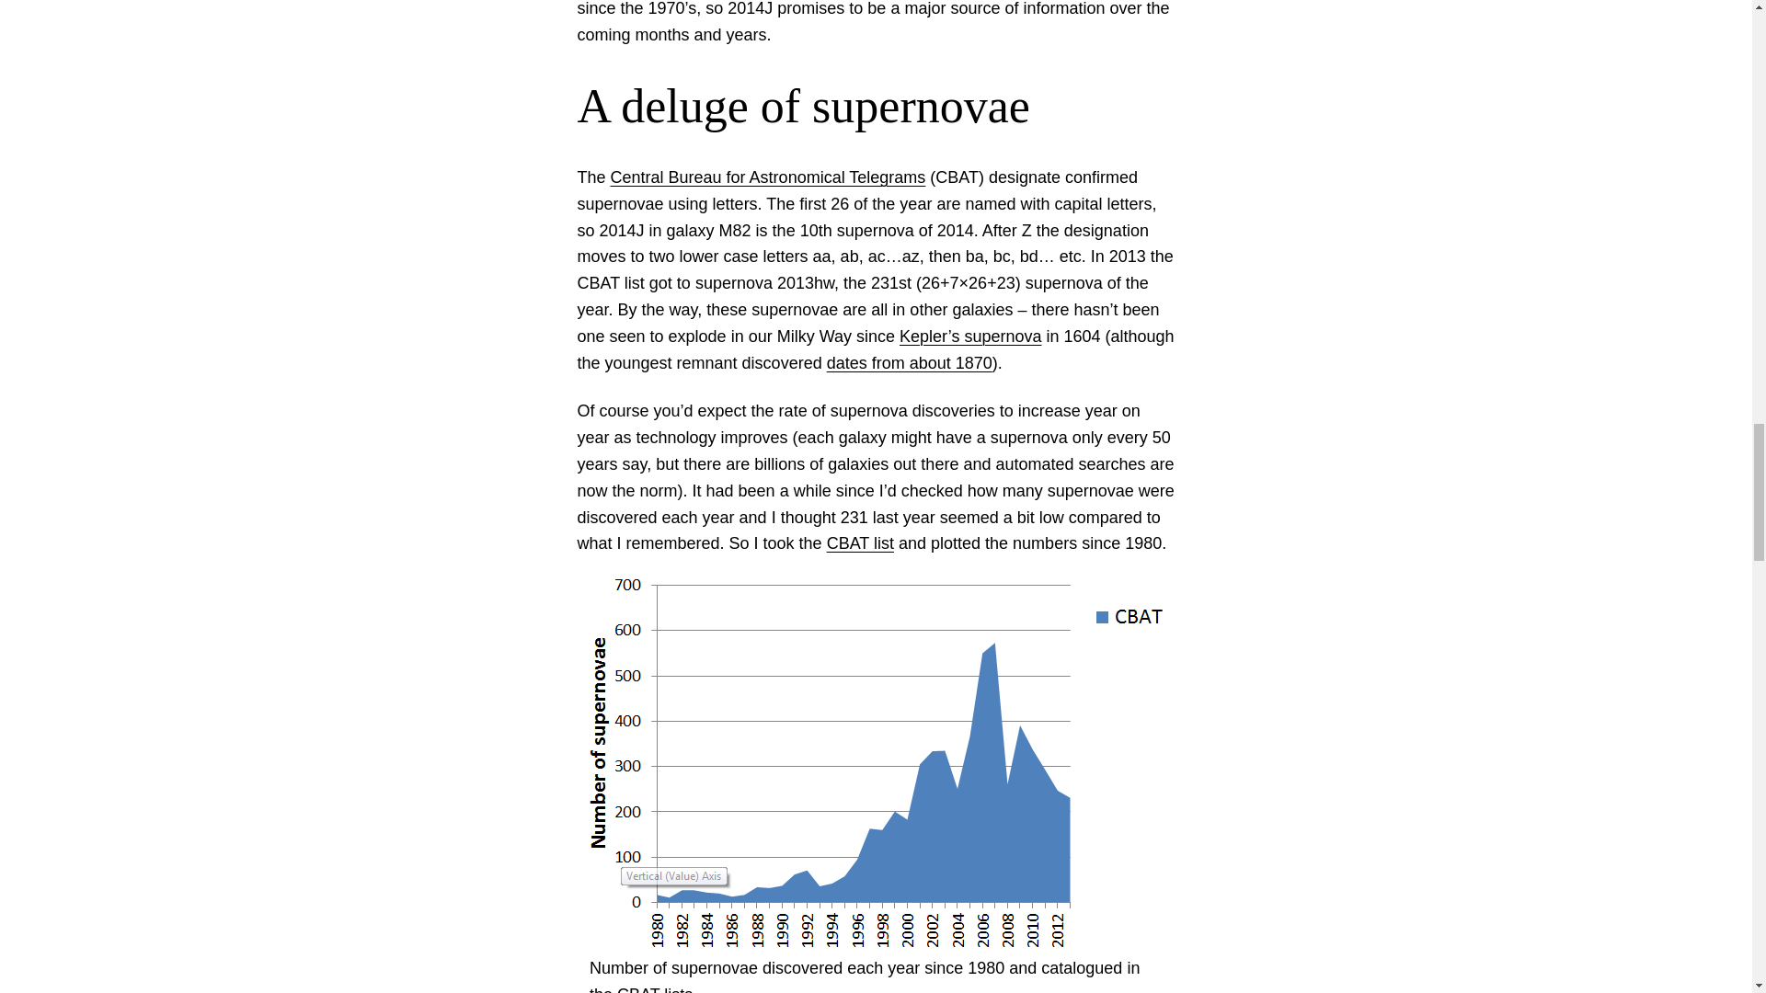  What do you see at coordinates (859, 542) in the screenshot?
I see `CBAT list` at bounding box center [859, 542].